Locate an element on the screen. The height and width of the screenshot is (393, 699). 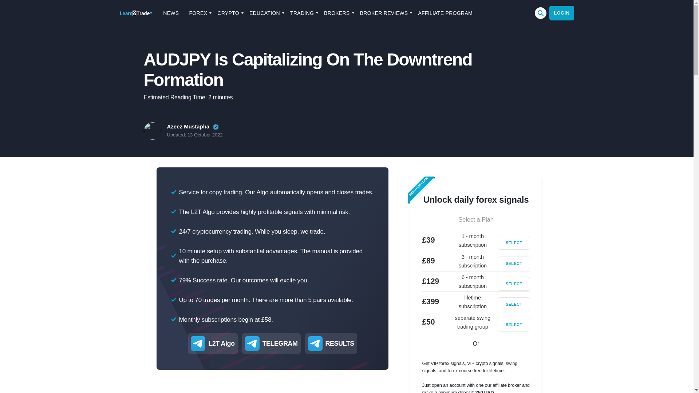
FOREX is located at coordinates (198, 13).